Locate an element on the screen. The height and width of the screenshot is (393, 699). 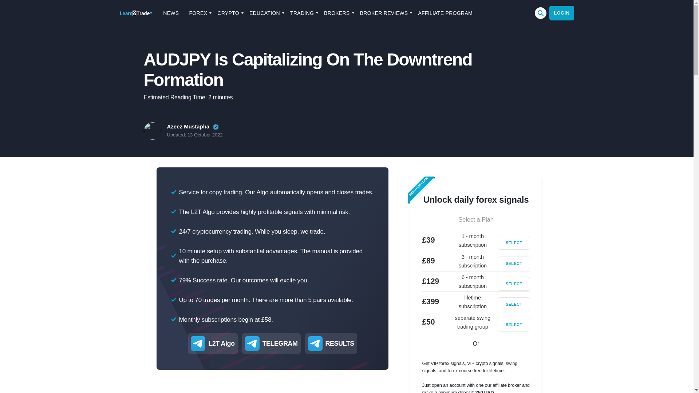
FOREX is located at coordinates (198, 13).